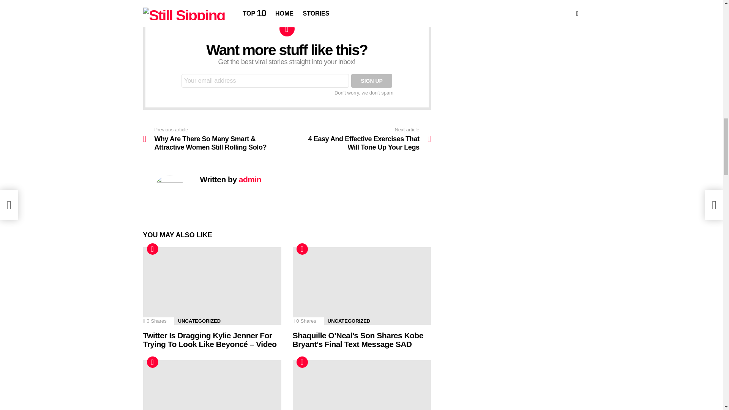 The width and height of the screenshot is (729, 410). I want to click on Sign up, so click(371, 81).